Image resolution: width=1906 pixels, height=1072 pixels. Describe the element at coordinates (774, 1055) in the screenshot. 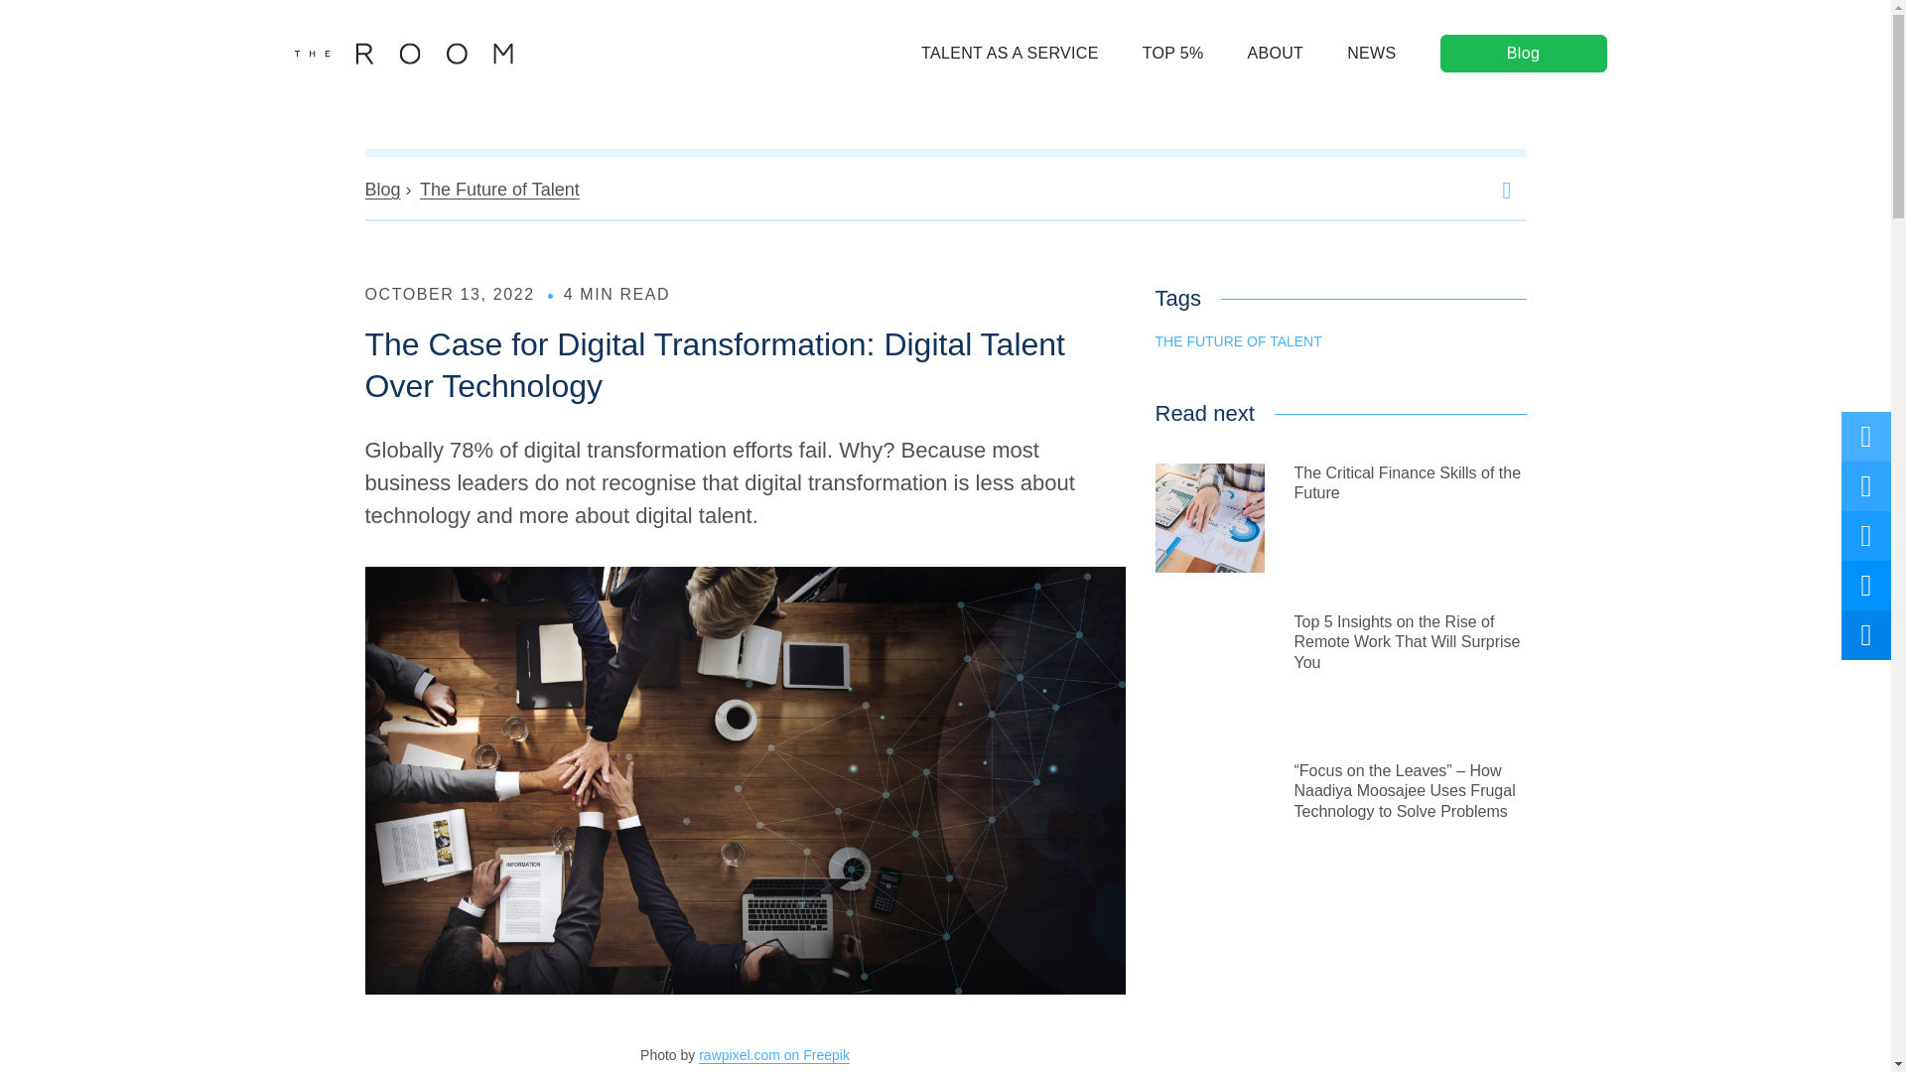

I see `rawpixel.com on Freepik` at that location.